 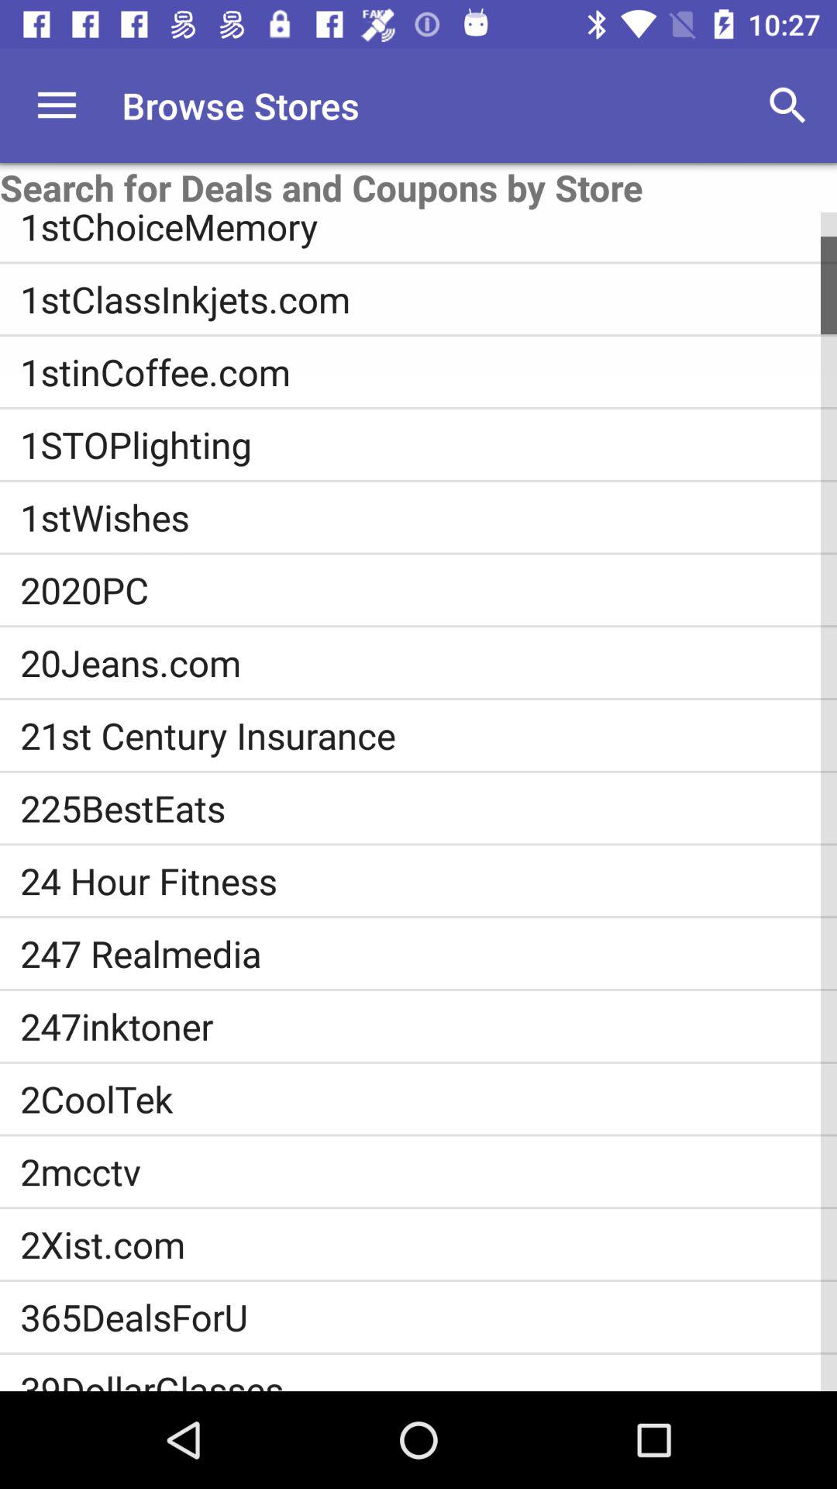 I want to click on options menu, so click(x=57, y=105).